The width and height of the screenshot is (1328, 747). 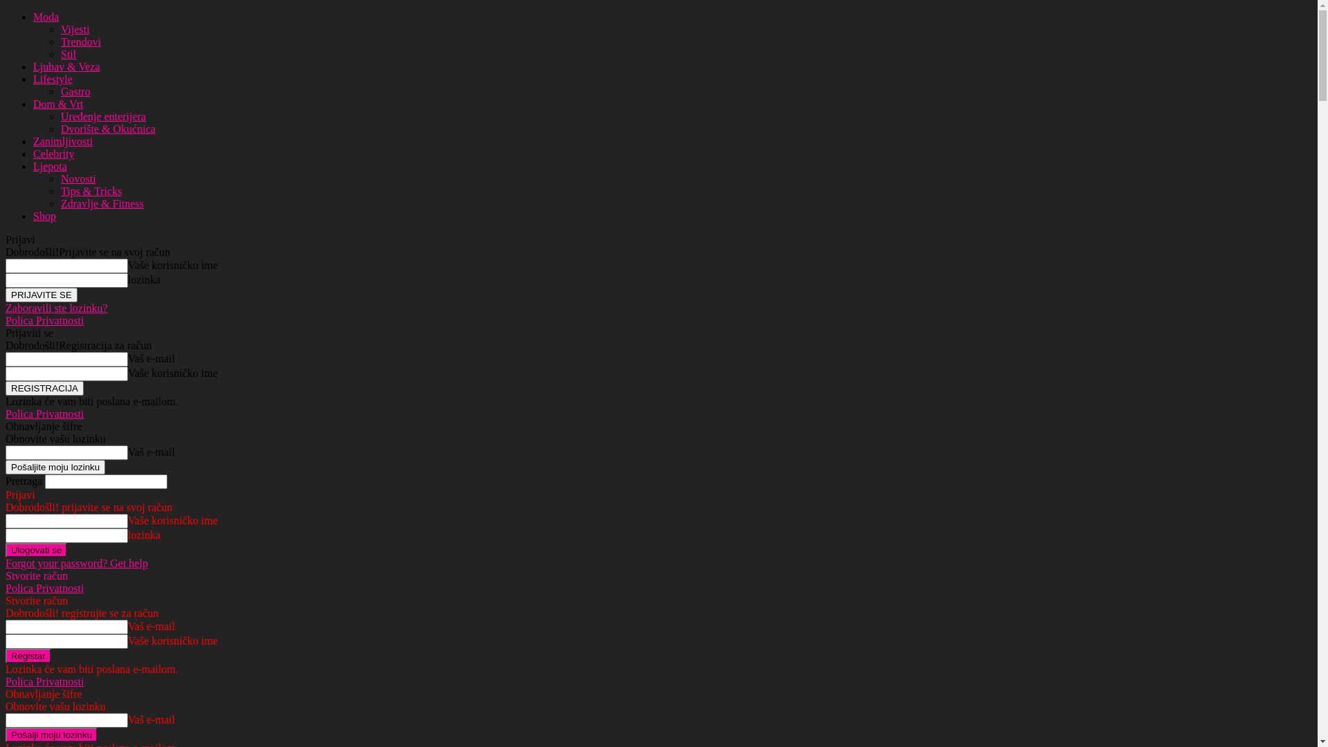 What do you see at coordinates (53, 79) in the screenshot?
I see `Lifestyle` at bounding box center [53, 79].